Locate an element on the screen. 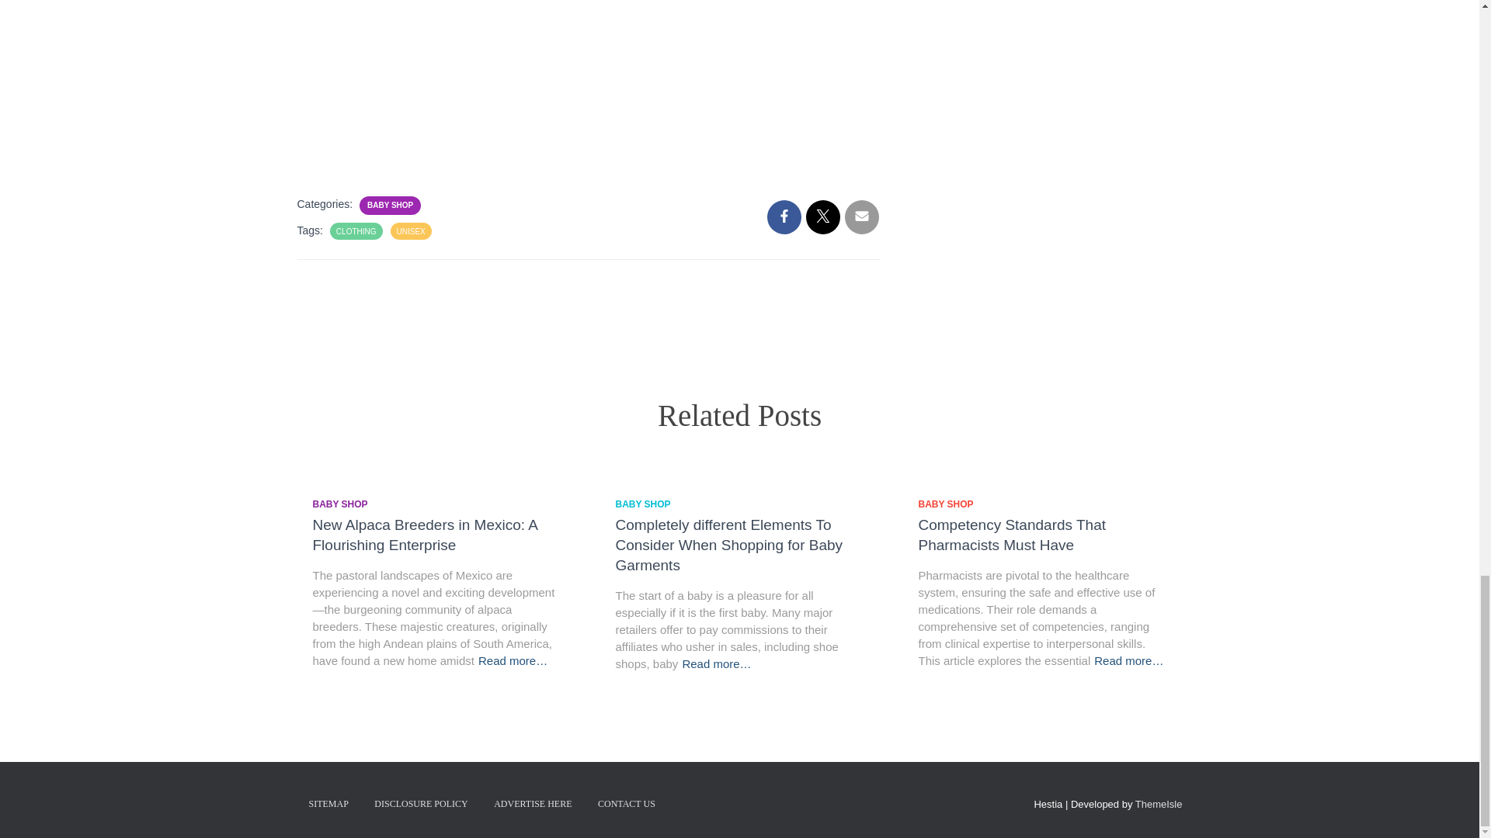 This screenshot has height=838, width=1491. UNISEX is located at coordinates (410, 231).